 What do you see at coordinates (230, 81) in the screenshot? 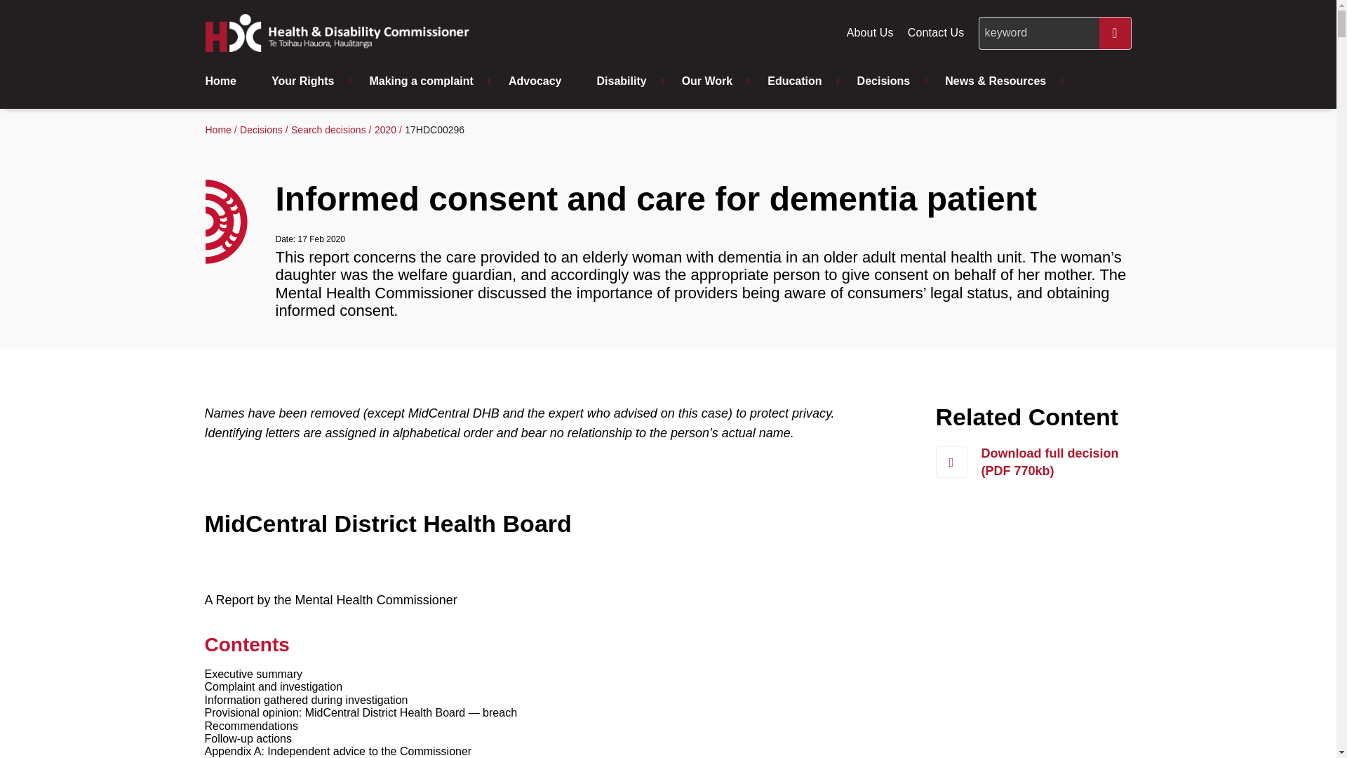
I see `Home` at bounding box center [230, 81].